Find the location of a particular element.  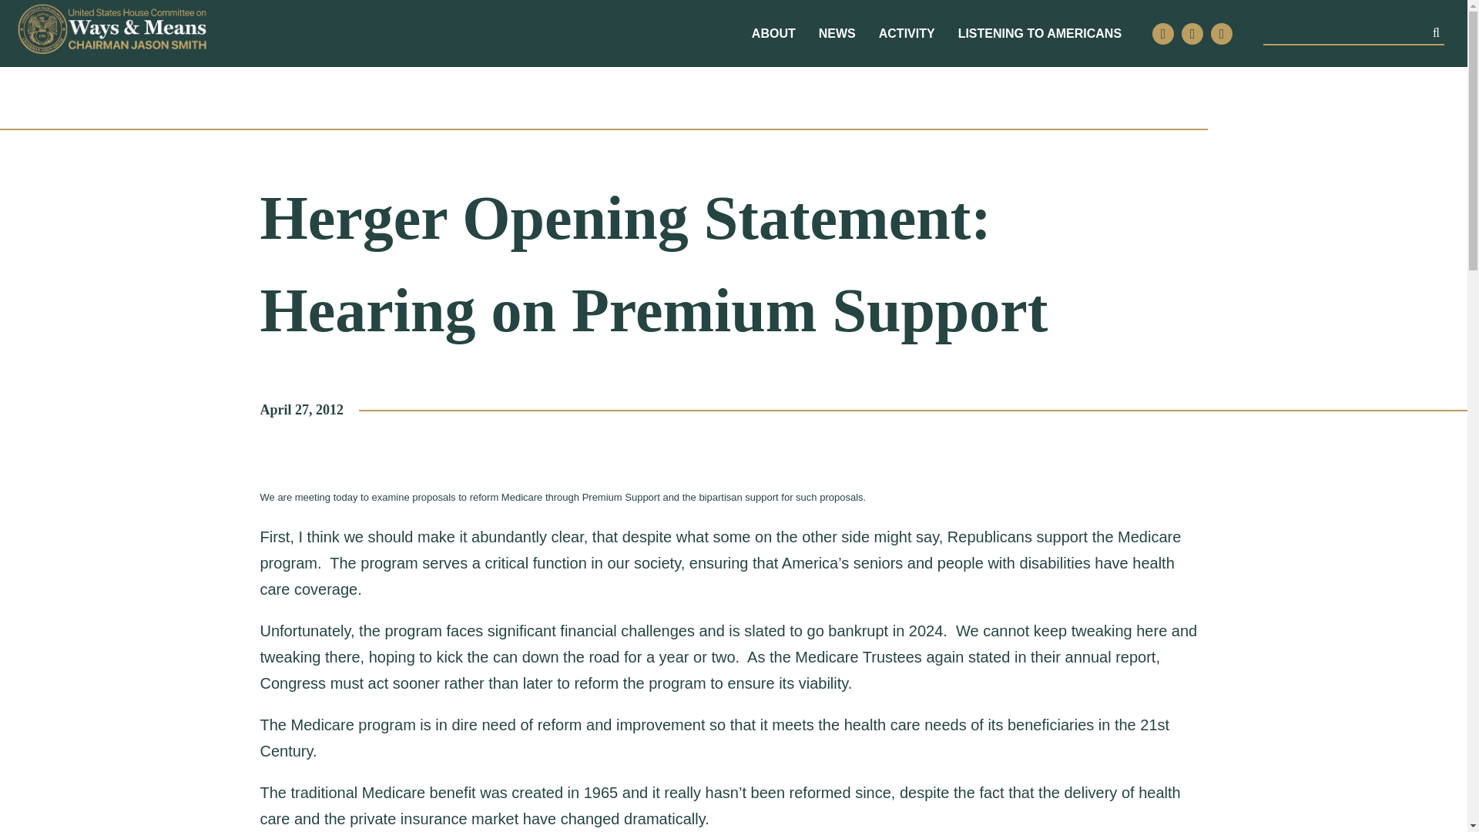

LISTENING TO AMERICANS is located at coordinates (1040, 34).